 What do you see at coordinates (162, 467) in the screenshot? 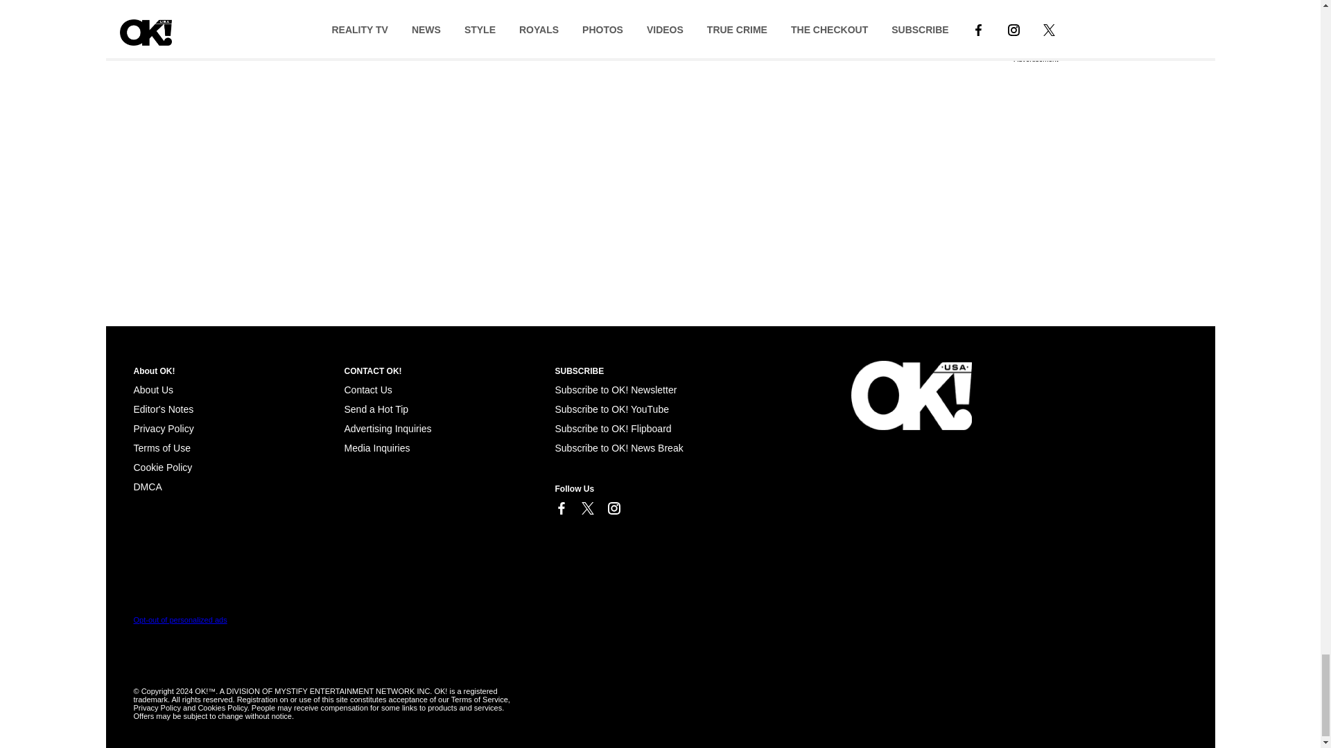
I see `Cookie Policy` at bounding box center [162, 467].